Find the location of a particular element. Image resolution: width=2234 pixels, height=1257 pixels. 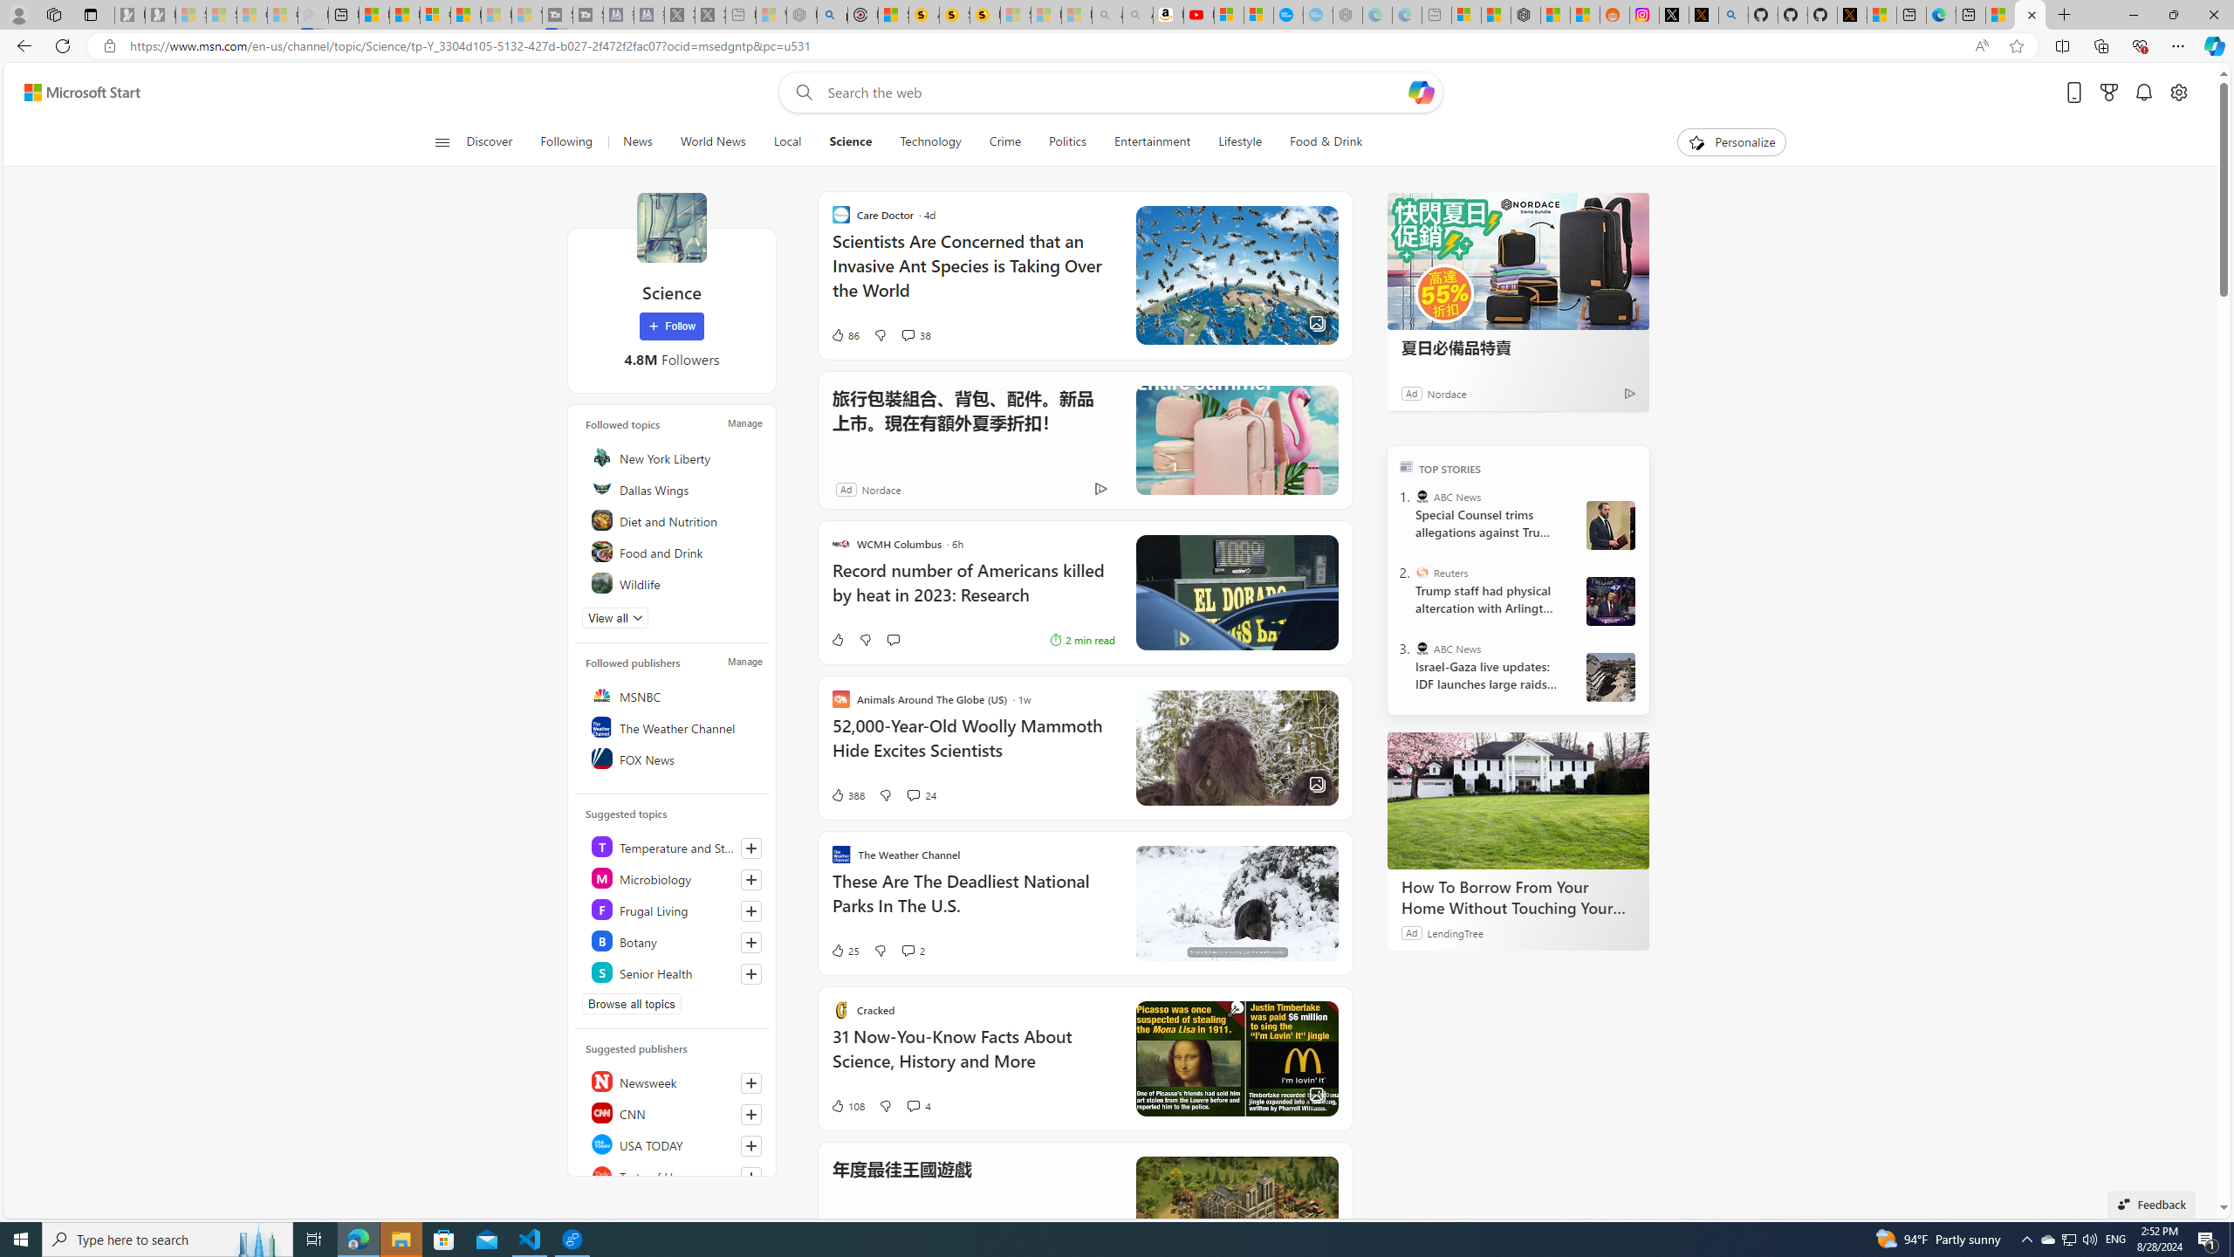

View all is located at coordinates (615, 618).